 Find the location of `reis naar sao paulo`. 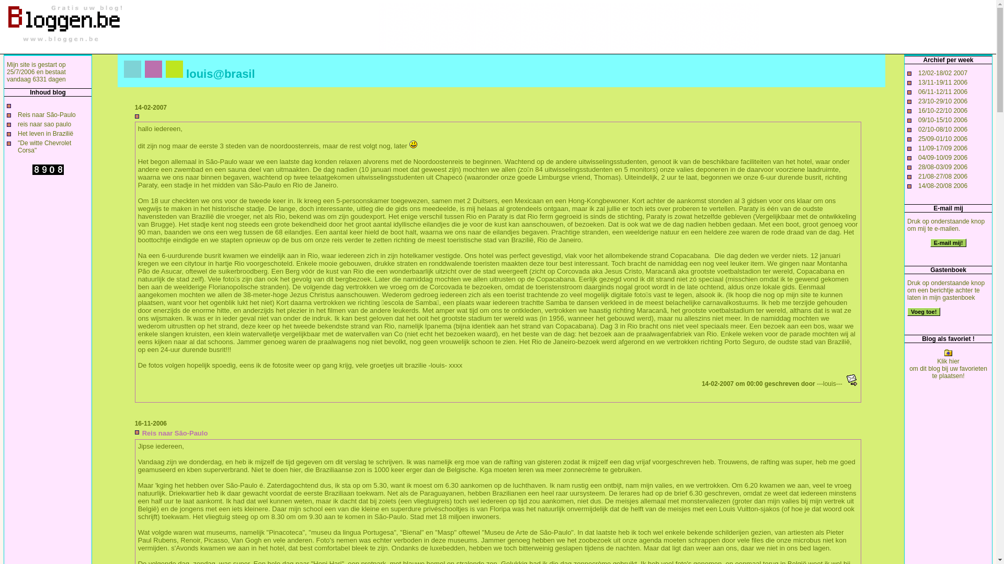

reis naar sao paulo is located at coordinates (44, 124).